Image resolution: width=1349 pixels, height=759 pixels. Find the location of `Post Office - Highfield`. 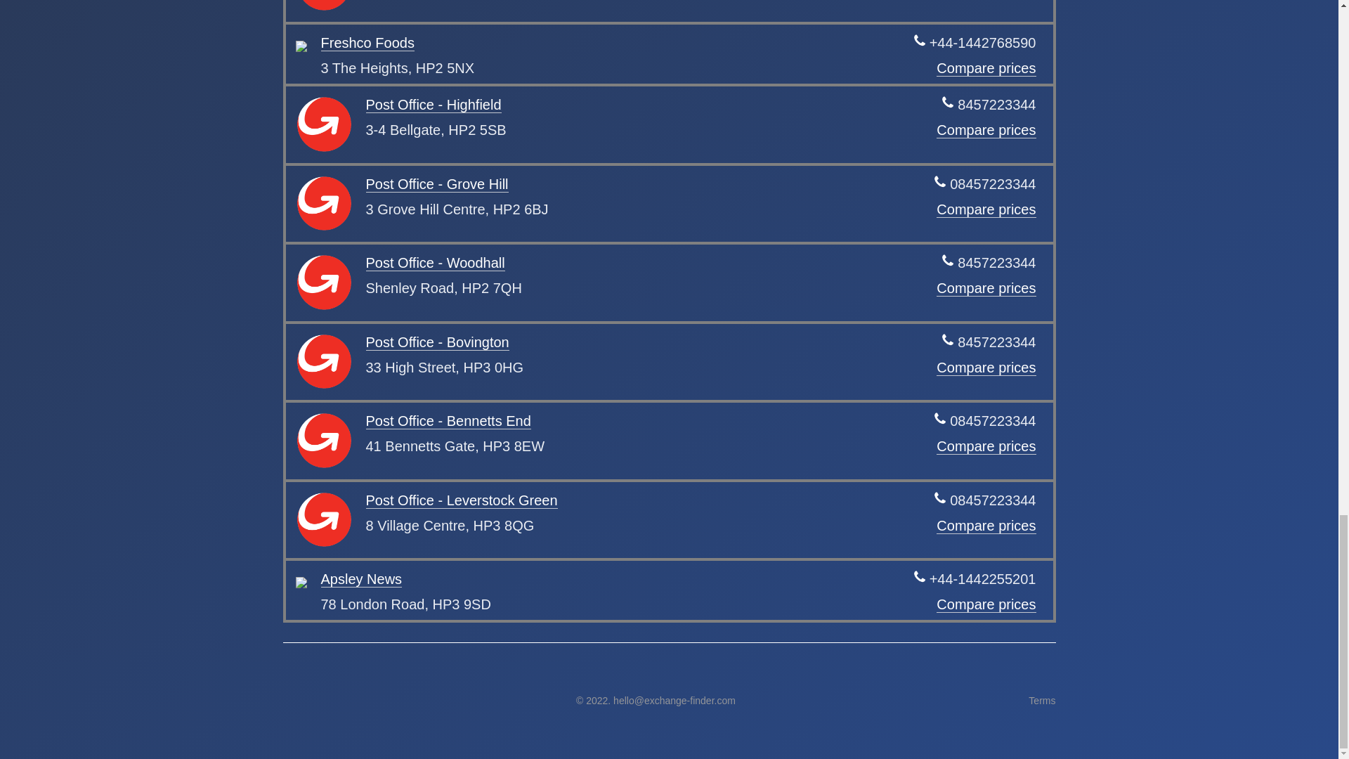

Post Office - Highfield is located at coordinates (433, 105).